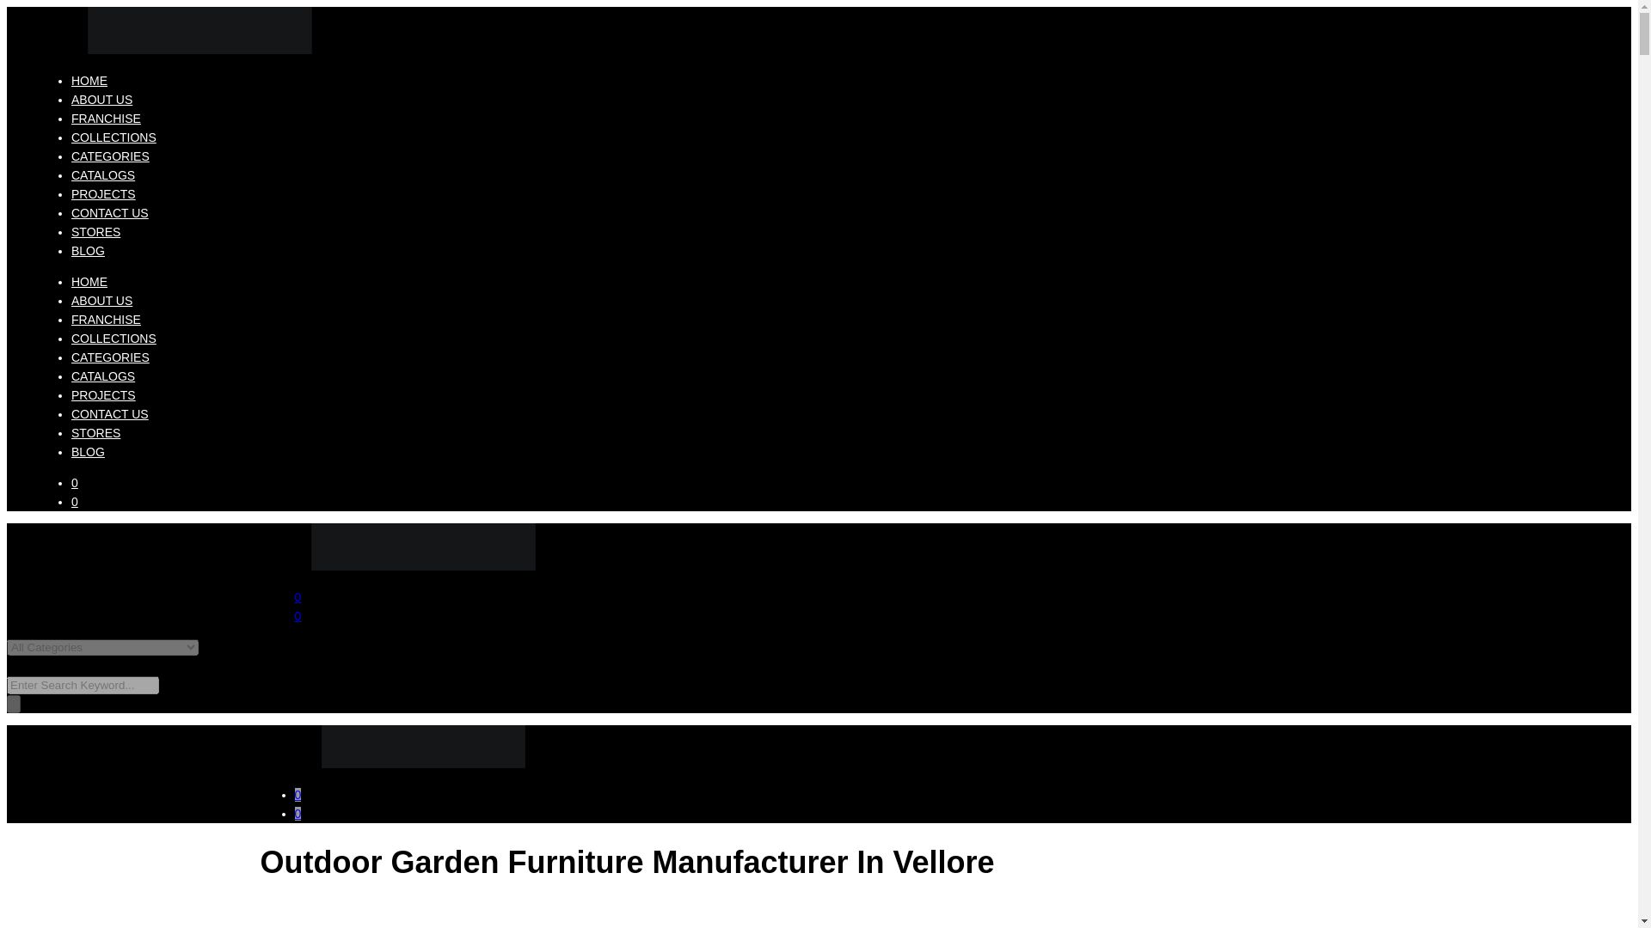 This screenshot has width=1651, height=928. What do you see at coordinates (103, 376) in the screenshot?
I see `CATALOGS` at bounding box center [103, 376].